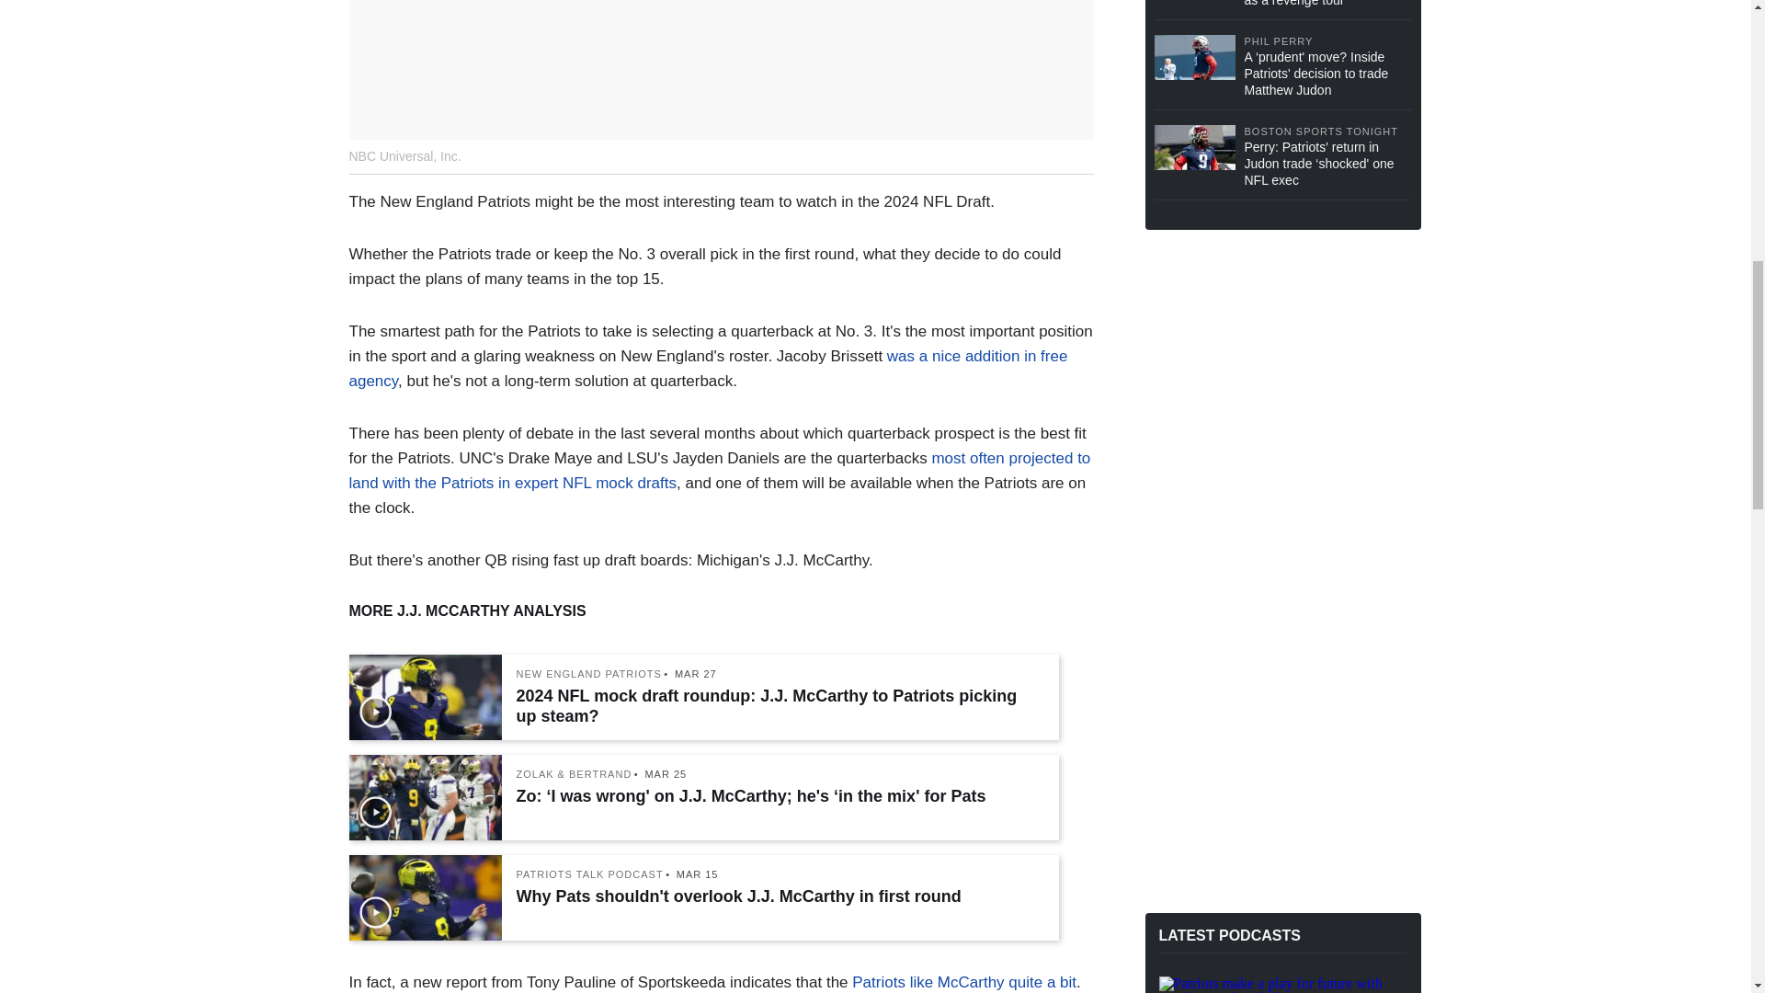 The height and width of the screenshot is (993, 1765). I want to click on Patriots like McCarthy quite a bit, so click(964, 982).